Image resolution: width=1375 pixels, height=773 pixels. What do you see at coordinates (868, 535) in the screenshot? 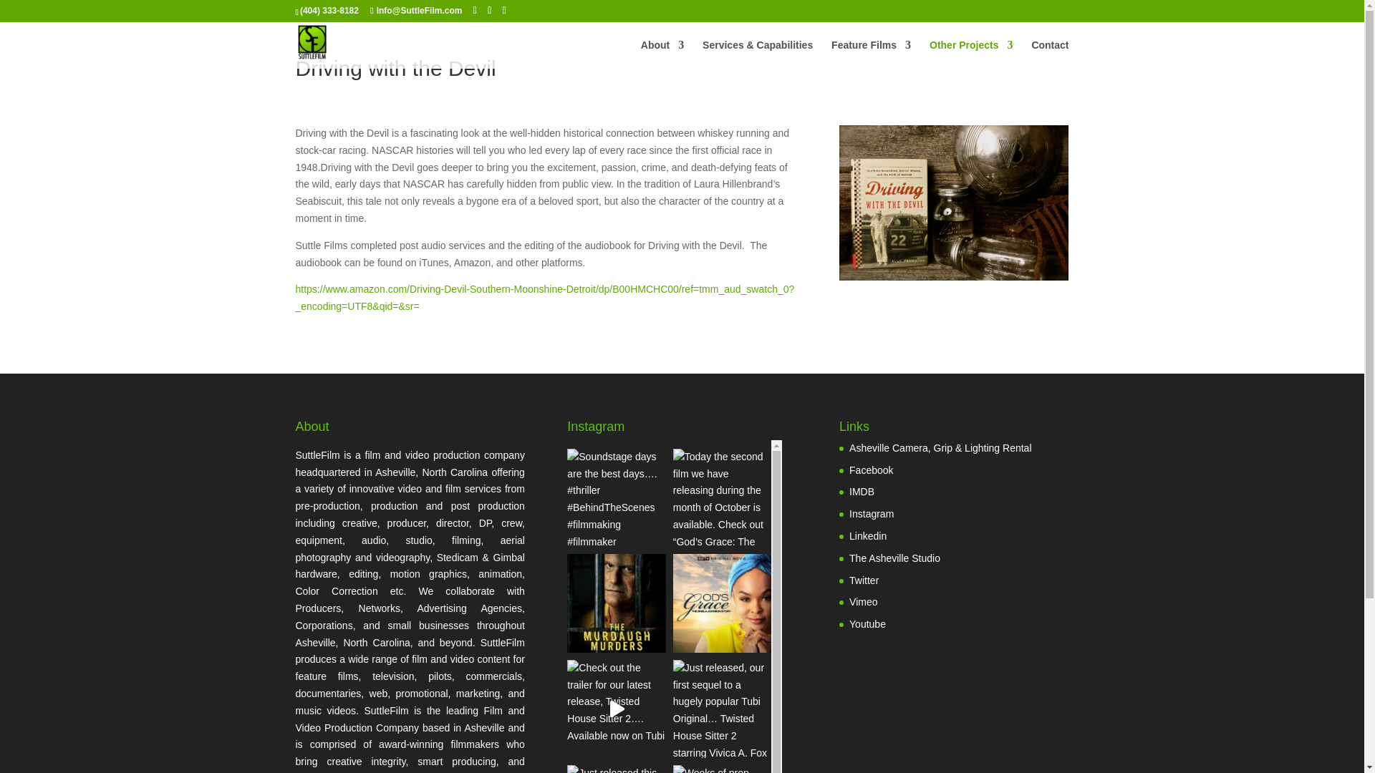
I see `Suttlefilm on Linkedin` at bounding box center [868, 535].